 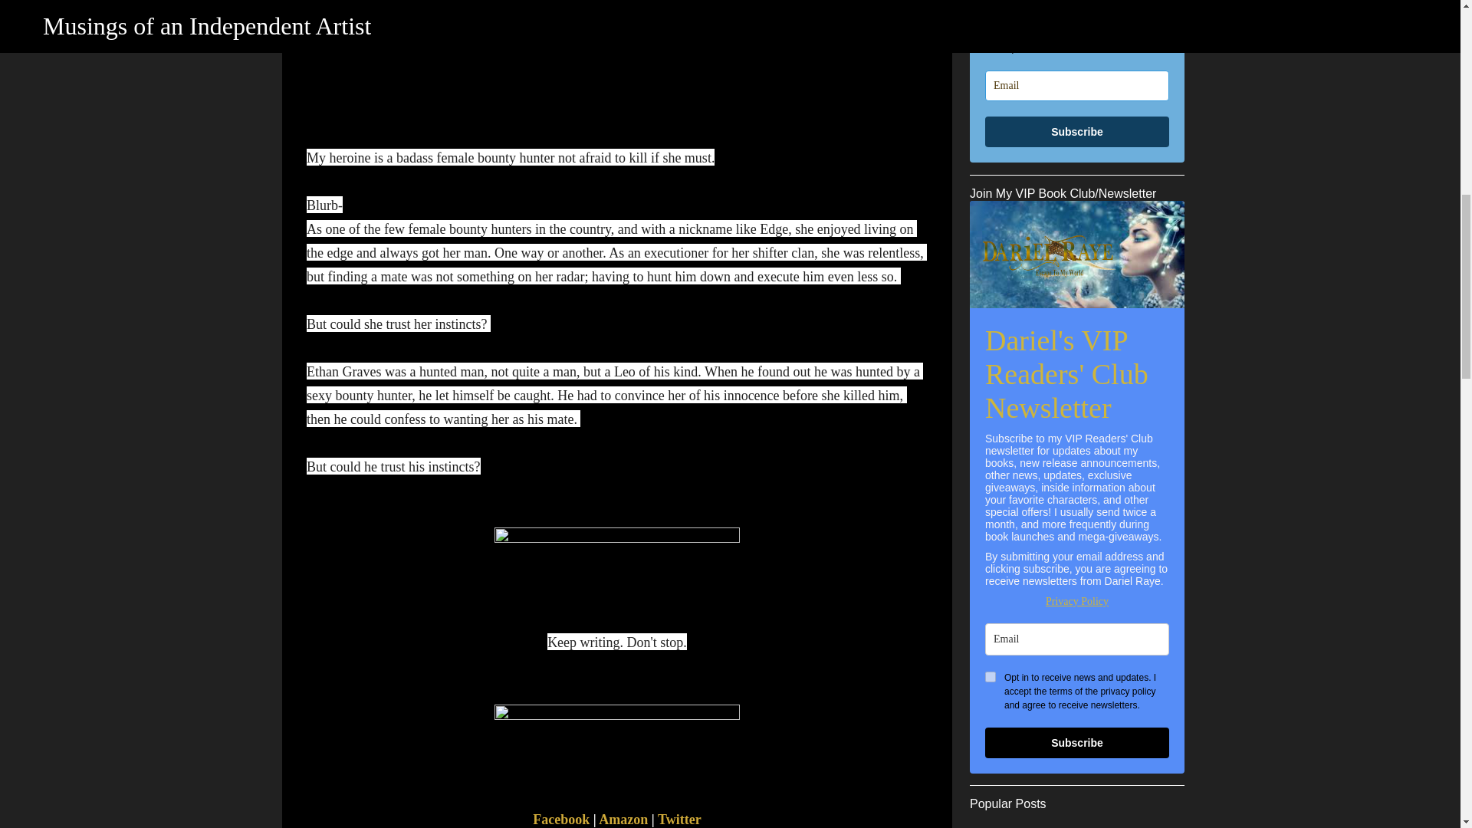 I want to click on Facebook, so click(x=561, y=819).